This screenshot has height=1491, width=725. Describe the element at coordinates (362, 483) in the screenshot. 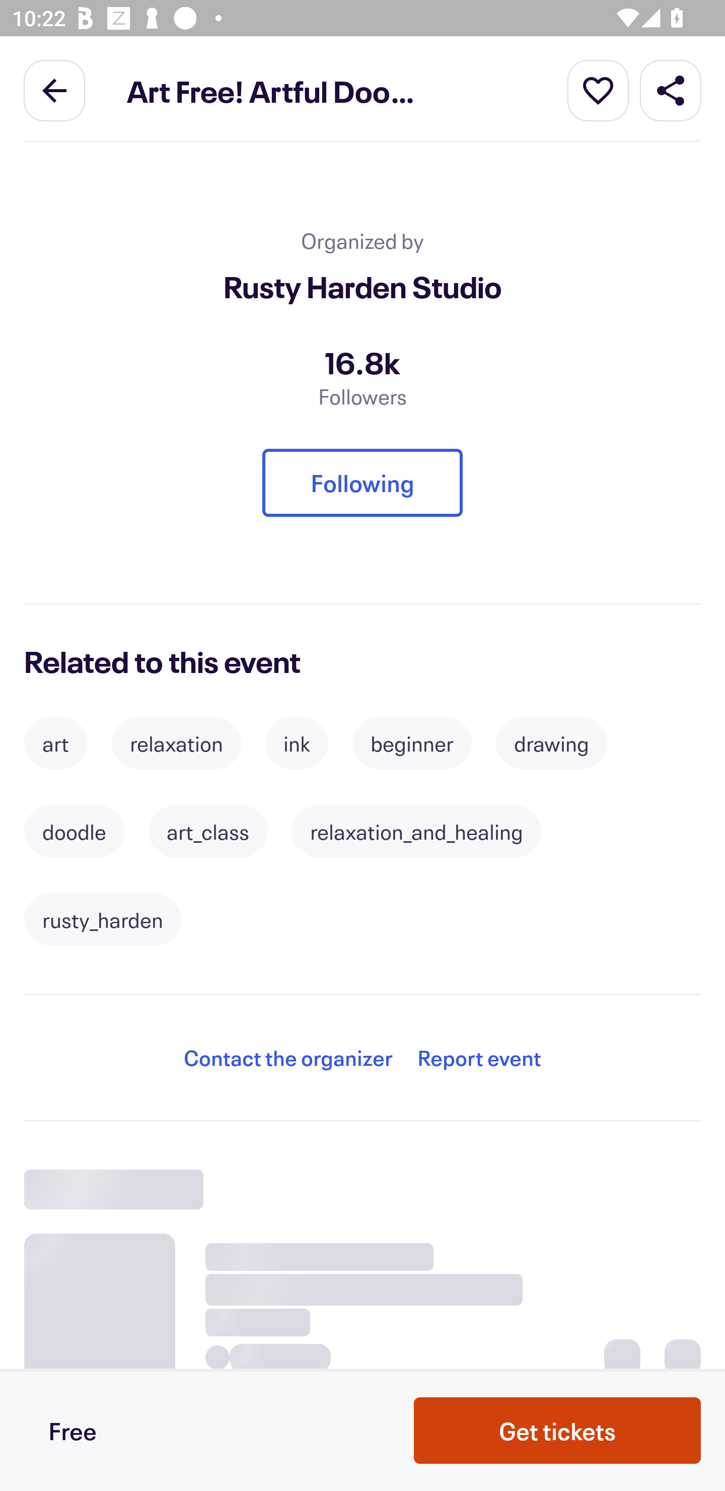

I see `Following` at that location.